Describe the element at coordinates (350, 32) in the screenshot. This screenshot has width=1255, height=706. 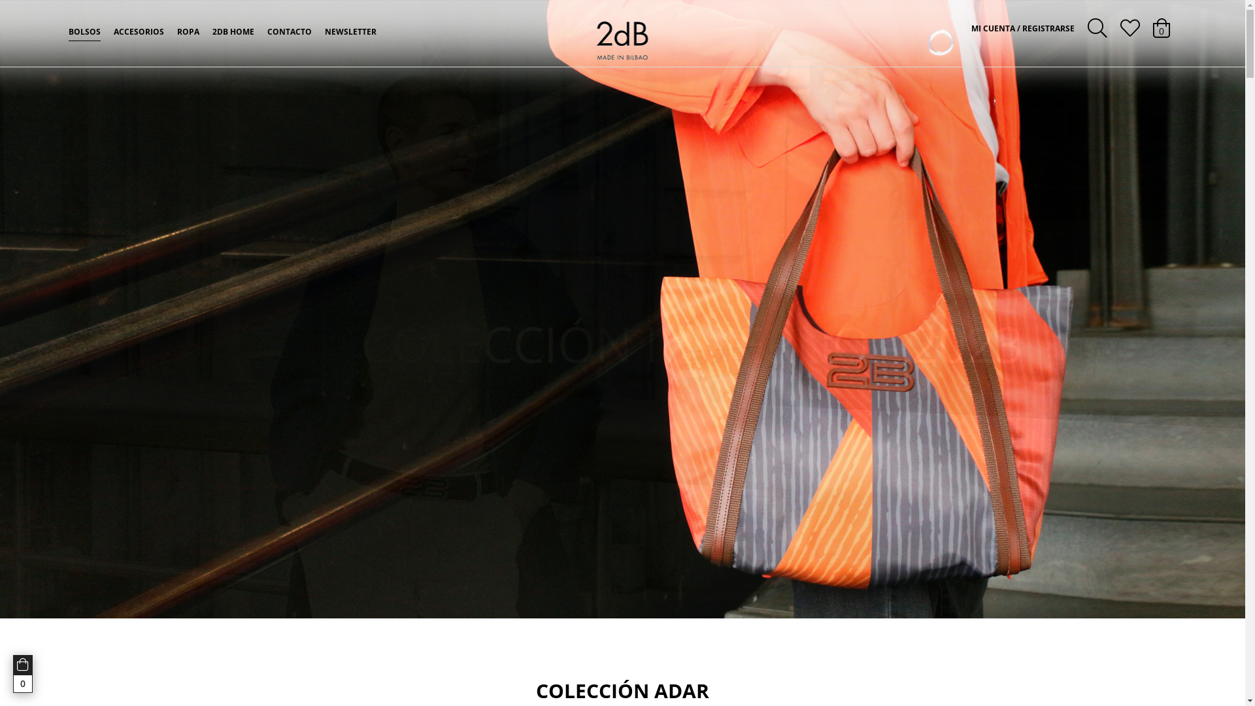
I see `NEWSLETTER` at that location.